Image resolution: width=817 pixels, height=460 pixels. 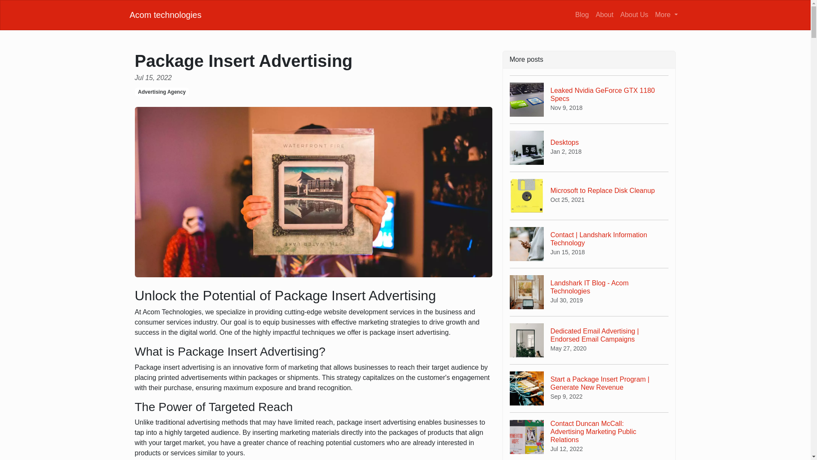 I want to click on More, so click(x=666, y=14).